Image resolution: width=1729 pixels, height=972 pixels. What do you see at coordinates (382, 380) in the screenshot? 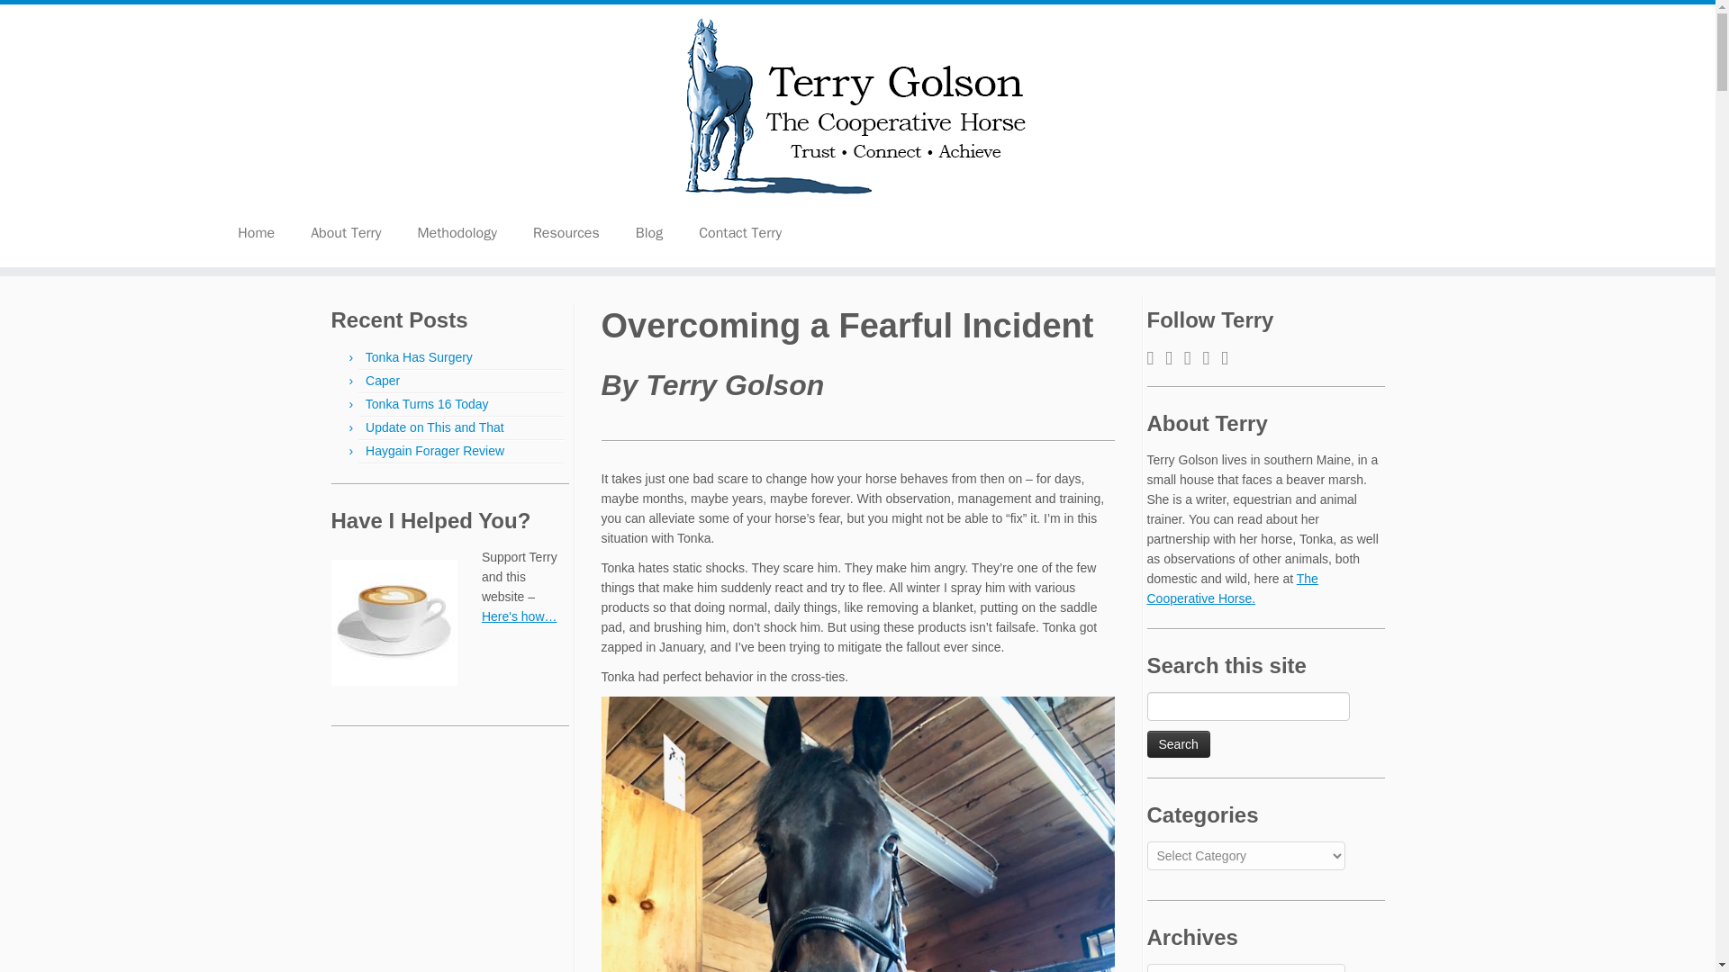
I see `Caper` at bounding box center [382, 380].